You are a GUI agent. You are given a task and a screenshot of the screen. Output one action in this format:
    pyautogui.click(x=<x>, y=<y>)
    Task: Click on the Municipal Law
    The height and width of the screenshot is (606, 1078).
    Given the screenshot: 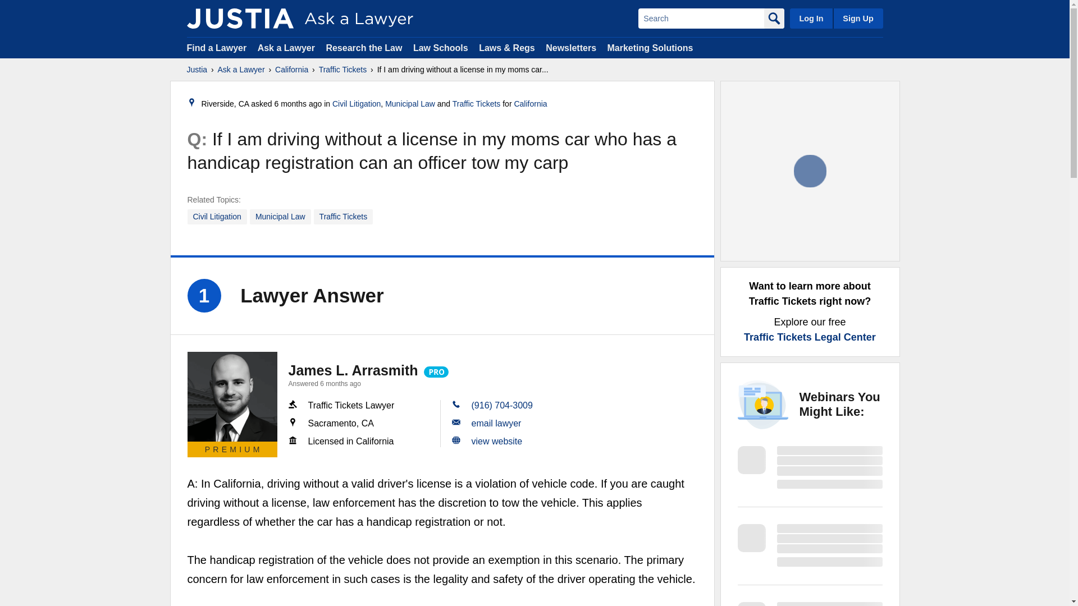 What is the action you would take?
    pyautogui.click(x=410, y=104)
    